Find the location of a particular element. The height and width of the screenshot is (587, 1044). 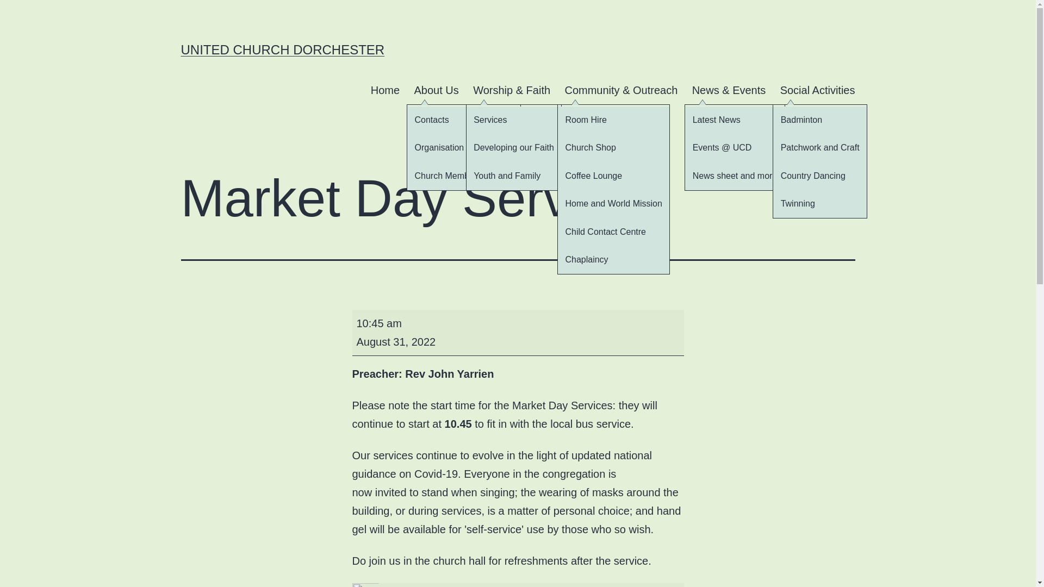

About Us is located at coordinates (463, 176).